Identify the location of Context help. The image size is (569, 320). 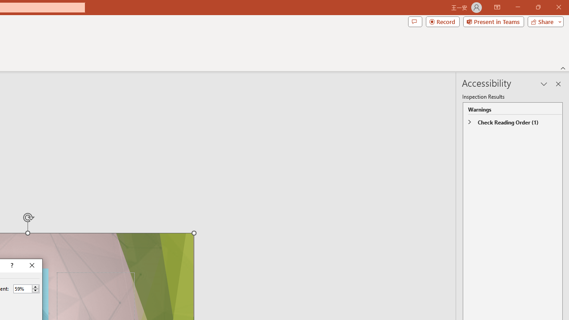
(11, 266).